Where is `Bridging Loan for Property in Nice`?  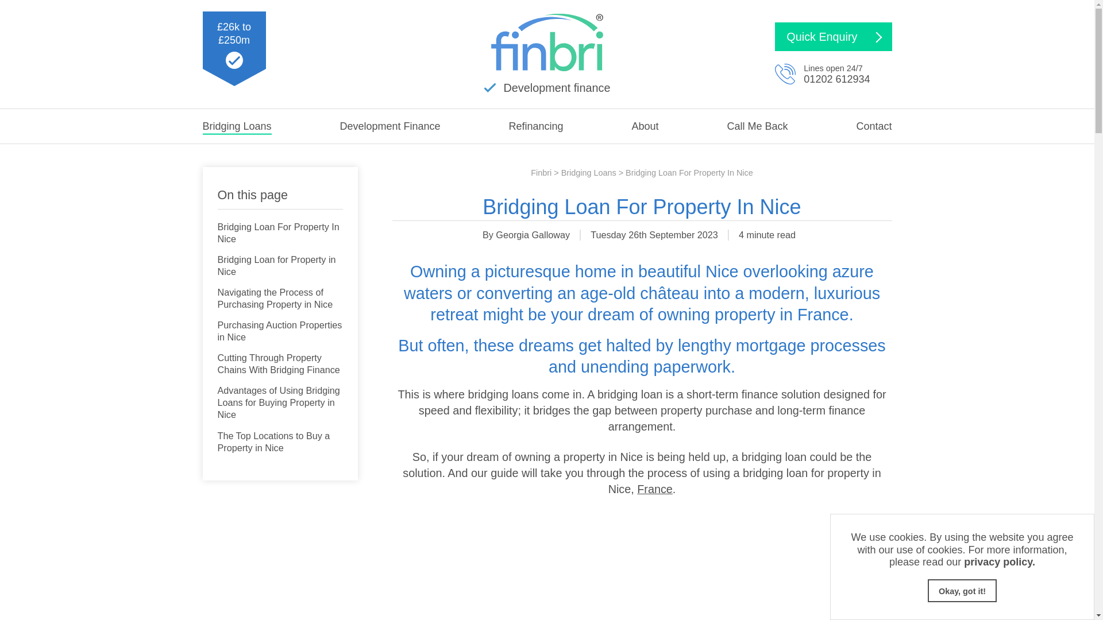
Bridging Loan for Property in Nice is located at coordinates (279, 266).